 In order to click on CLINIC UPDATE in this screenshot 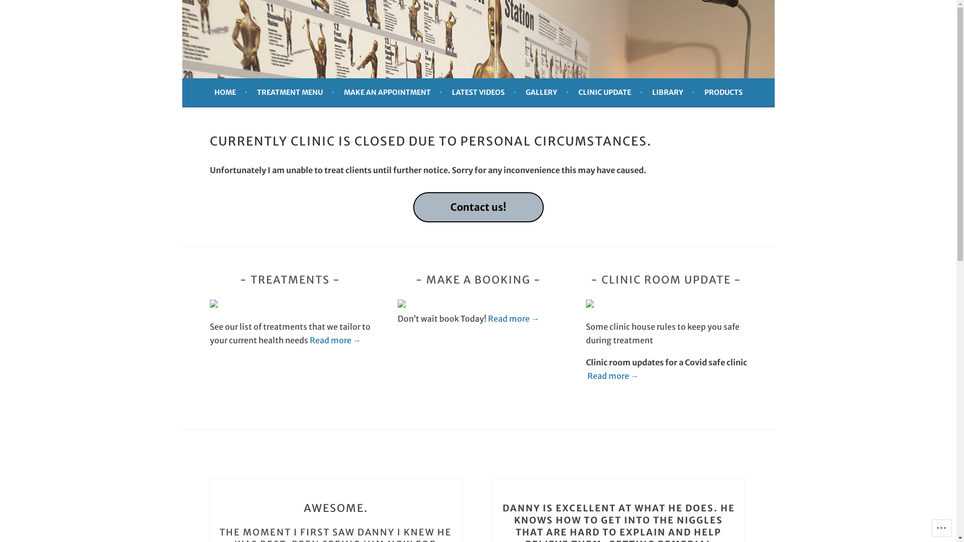, I will do `click(611, 92)`.